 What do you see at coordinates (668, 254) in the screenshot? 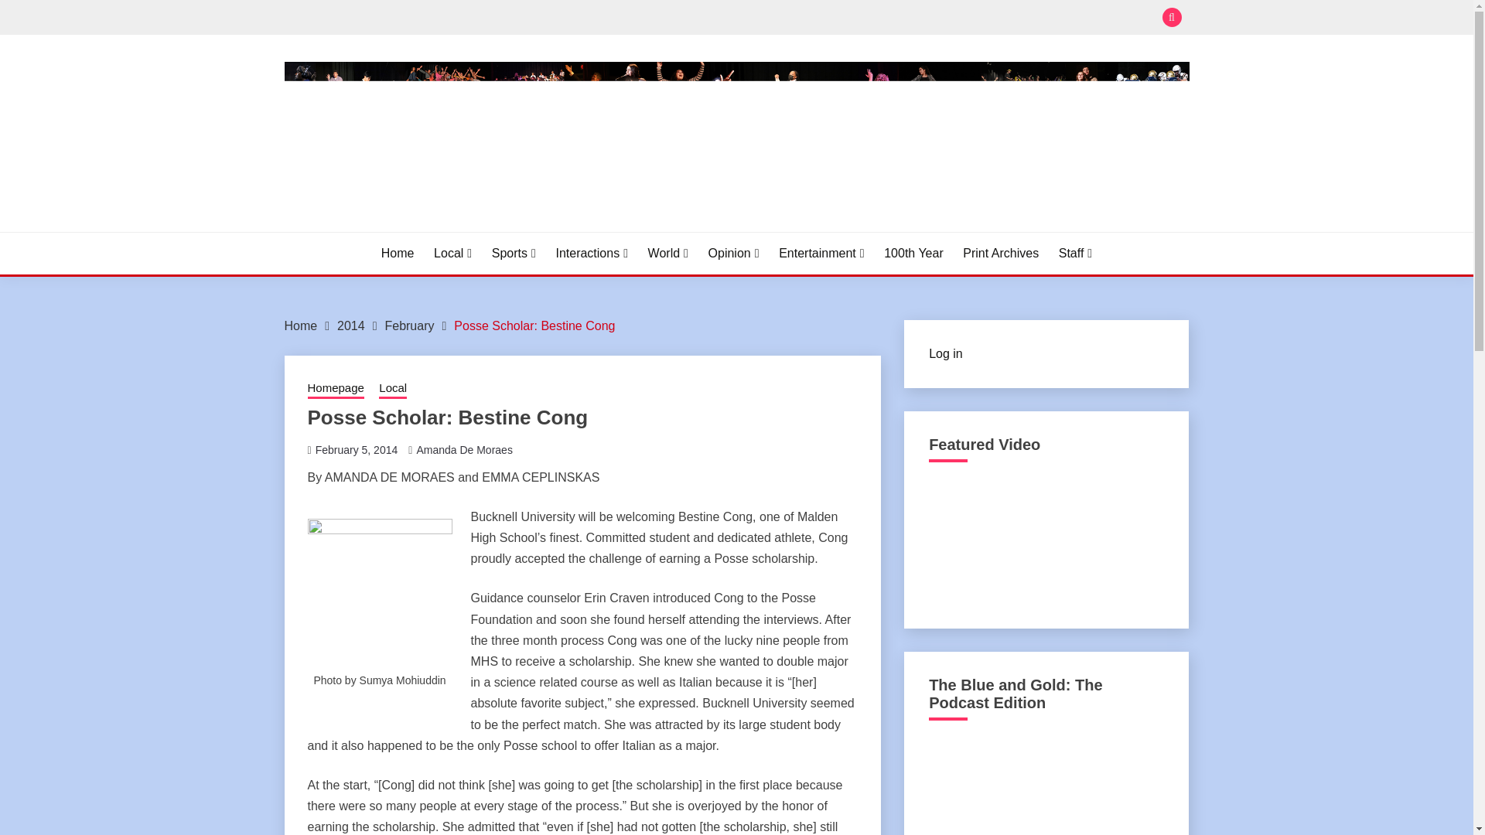
I see `World` at bounding box center [668, 254].